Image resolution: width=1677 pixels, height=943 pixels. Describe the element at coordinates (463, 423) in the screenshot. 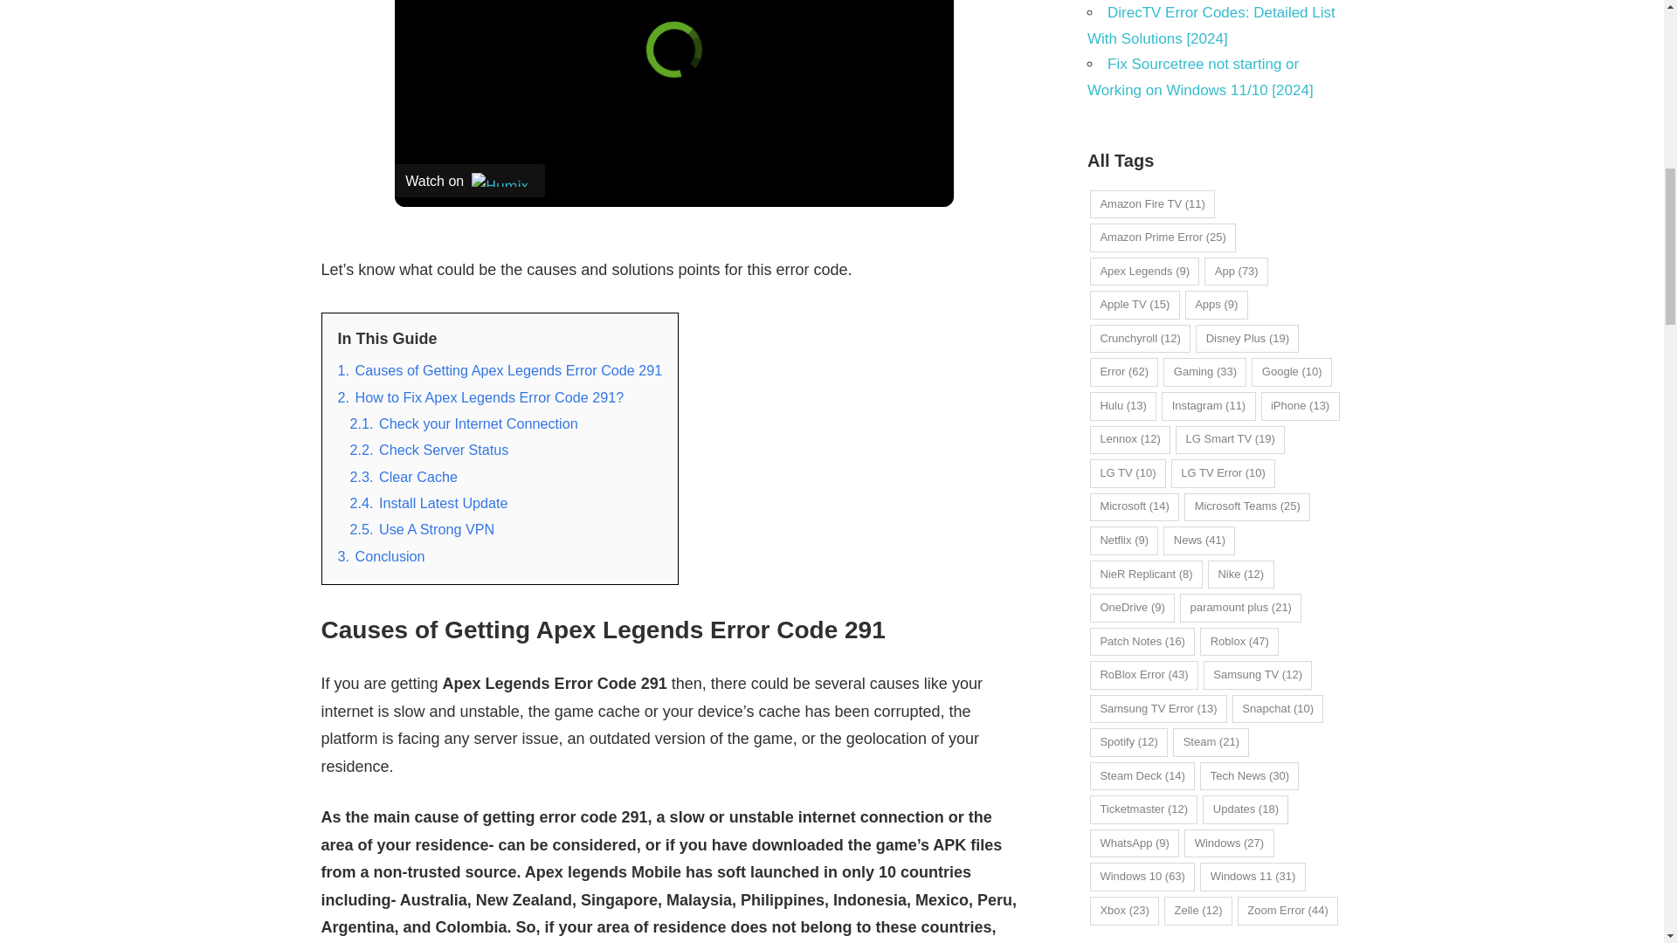

I see `2.1. Check your Internet Connection` at that location.